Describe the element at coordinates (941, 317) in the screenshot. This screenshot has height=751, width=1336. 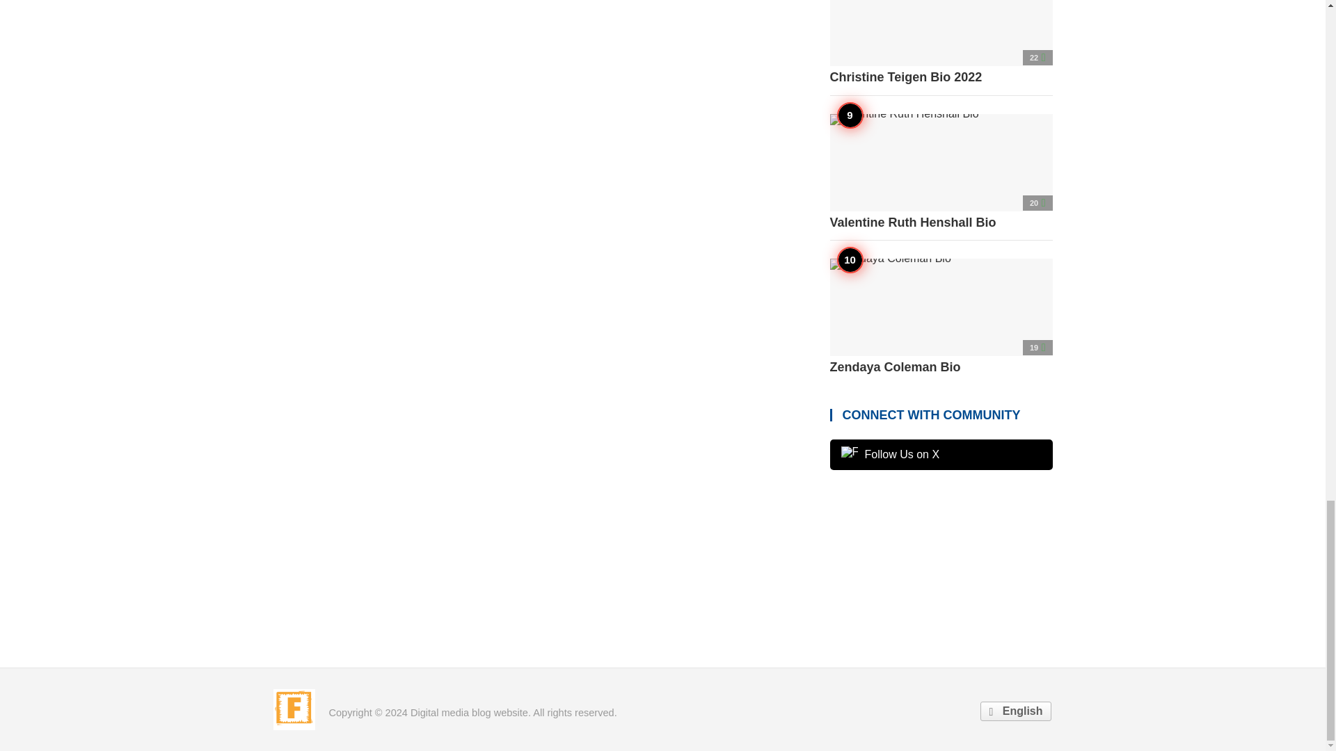
I see `Zendaya Coleman Bio` at that location.